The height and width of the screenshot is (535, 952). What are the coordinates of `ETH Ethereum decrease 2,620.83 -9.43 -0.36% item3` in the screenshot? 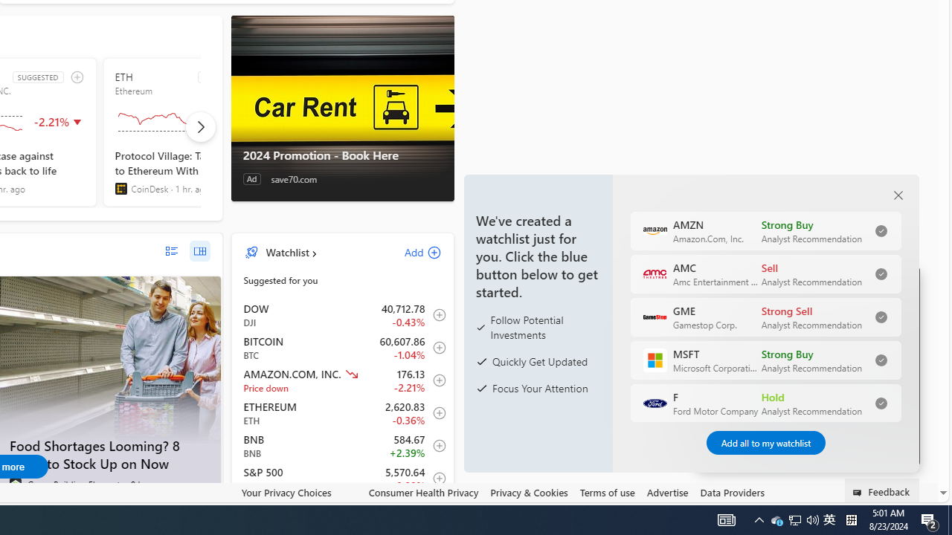 It's located at (343, 413).